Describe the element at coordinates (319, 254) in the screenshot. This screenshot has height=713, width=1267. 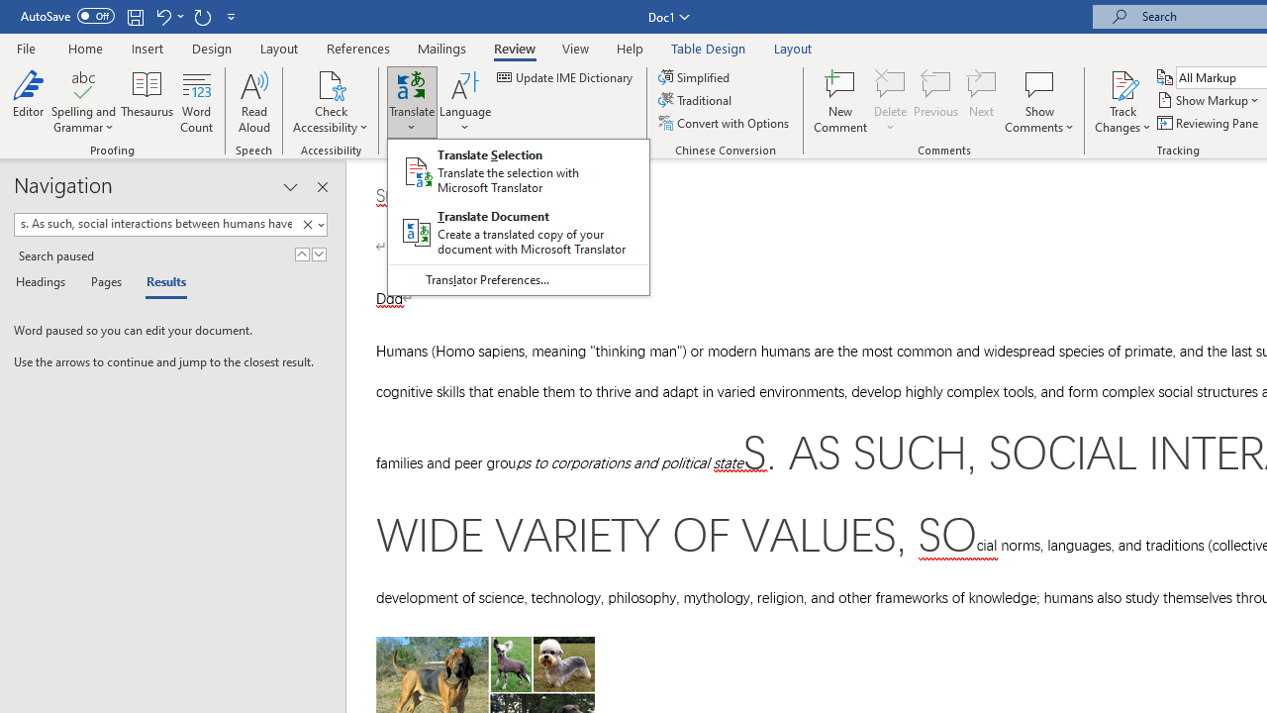
I see `Next Result` at that location.